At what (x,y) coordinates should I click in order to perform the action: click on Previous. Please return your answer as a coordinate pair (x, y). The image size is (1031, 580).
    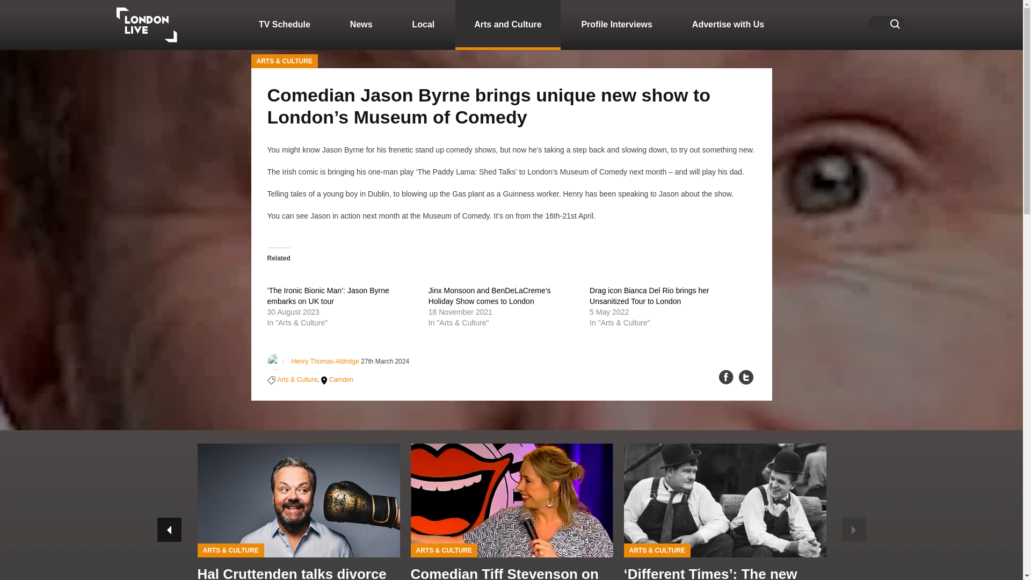
    Looking at the image, I should click on (169, 530).